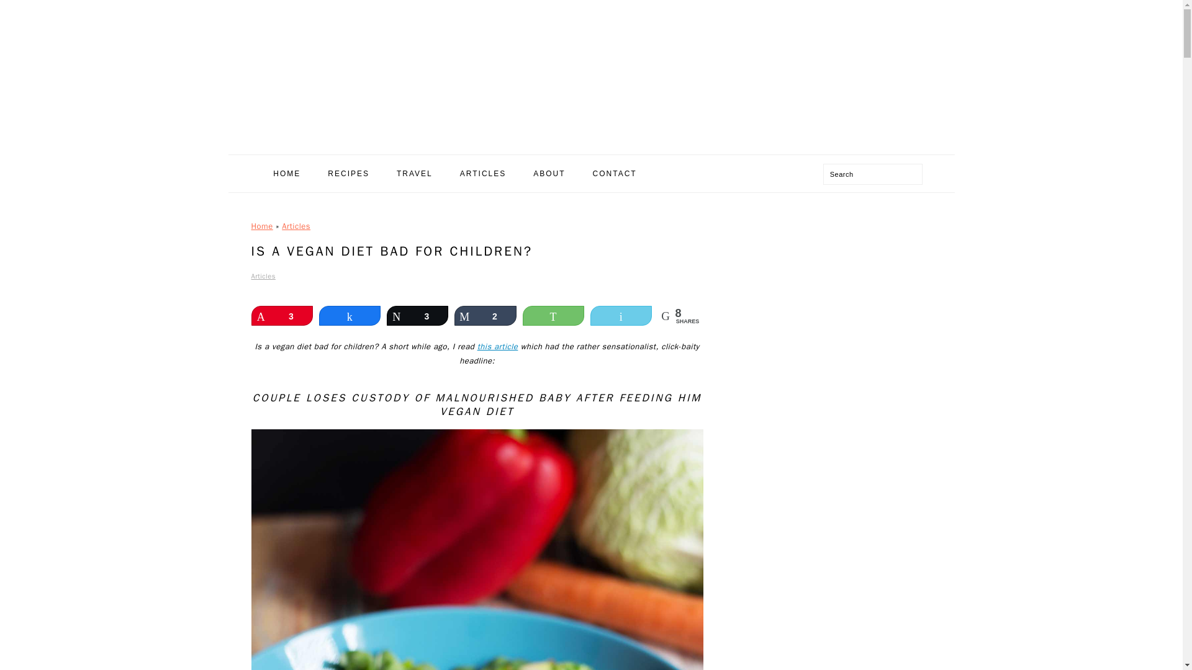  I want to click on ABOUT, so click(549, 174).